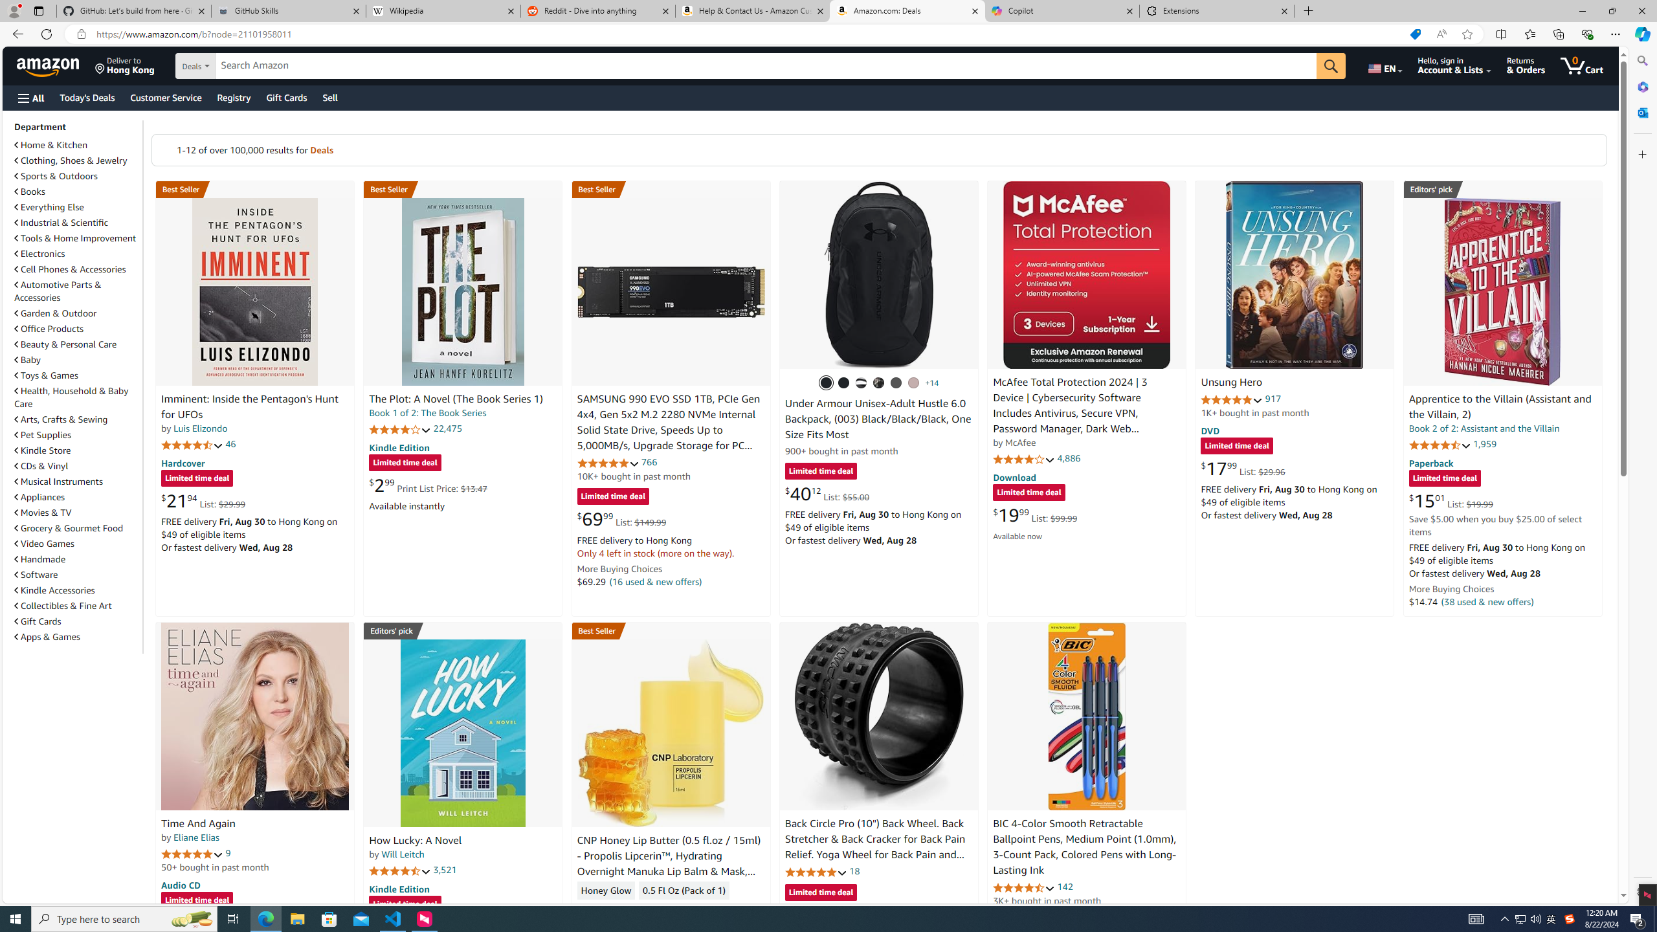 The height and width of the screenshot is (932, 1657). Describe the element at coordinates (240, 66) in the screenshot. I see `Search in` at that location.